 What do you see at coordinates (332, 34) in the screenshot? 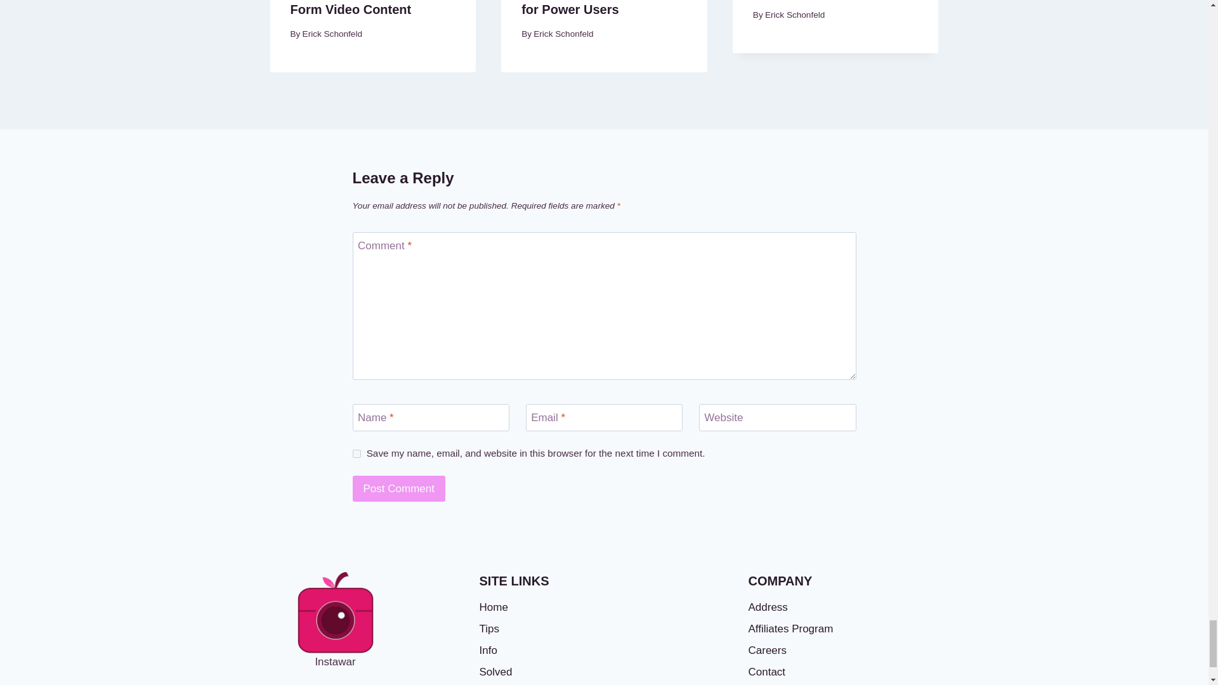
I see `Erick Schonfeld` at bounding box center [332, 34].